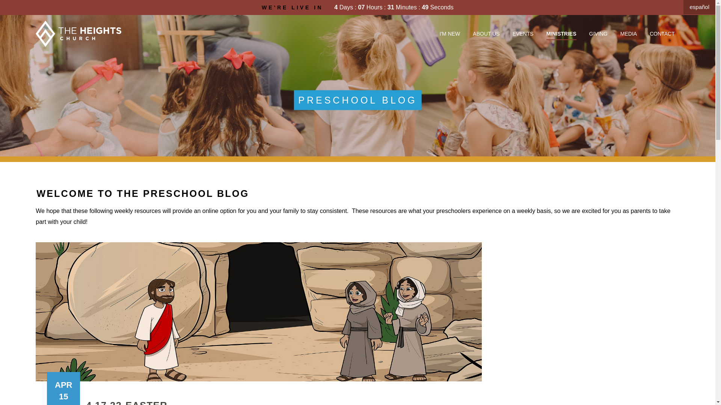 The height and width of the screenshot is (405, 721). I want to click on MINISTRIES, so click(561, 34).